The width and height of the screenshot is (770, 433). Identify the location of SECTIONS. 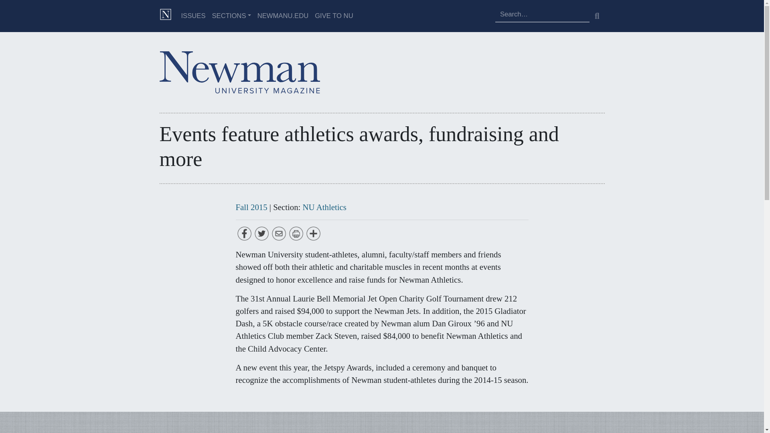
(231, 16).